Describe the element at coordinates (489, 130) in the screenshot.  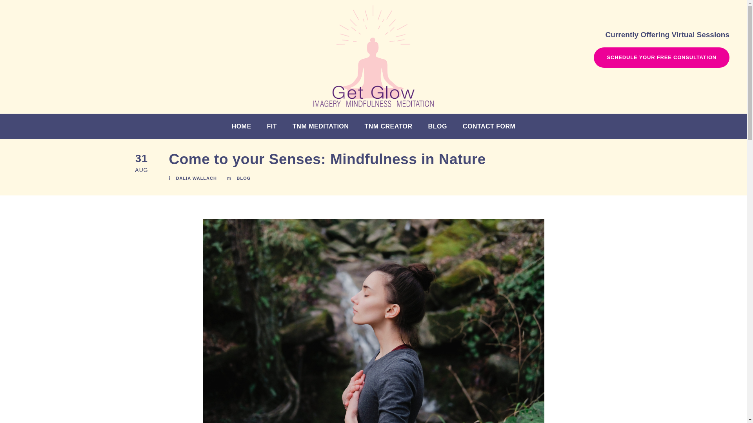
I see `CONTACT FORM` at that location.